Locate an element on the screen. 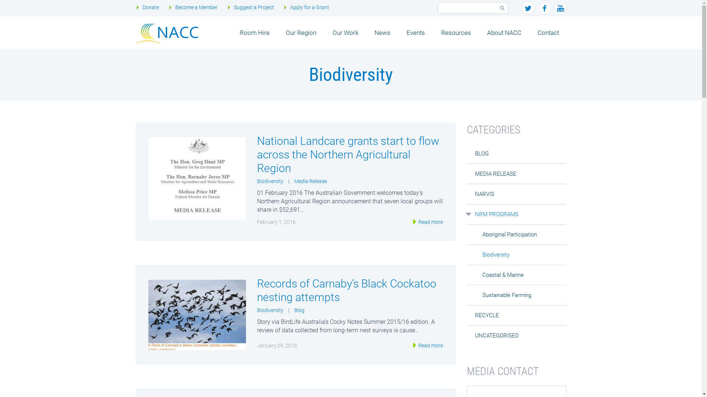 Image resolution: width=707 pixels, height=397 pixels. Donate is located at coordinates (151, 7).